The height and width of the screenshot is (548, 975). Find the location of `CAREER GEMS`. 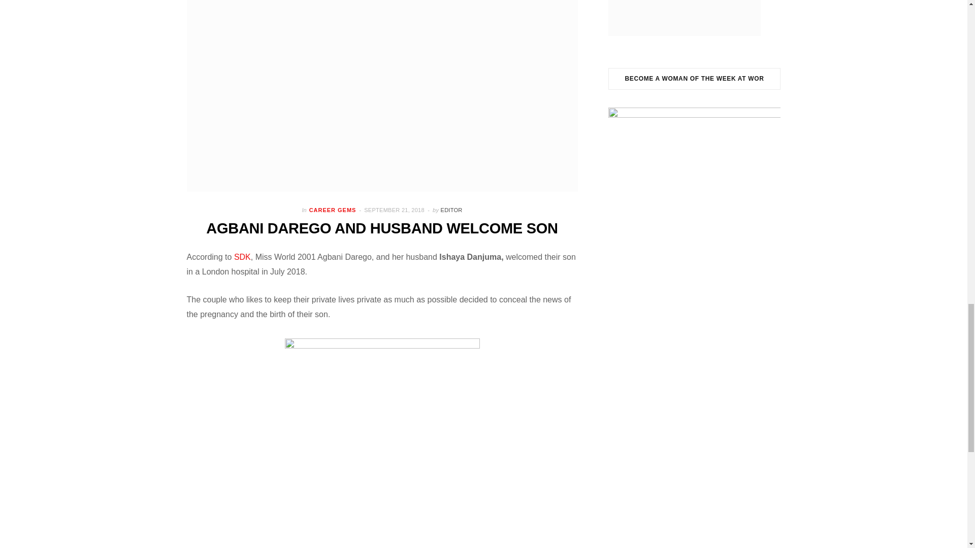

CAREER GEMS is located at coordinates (333, 210).